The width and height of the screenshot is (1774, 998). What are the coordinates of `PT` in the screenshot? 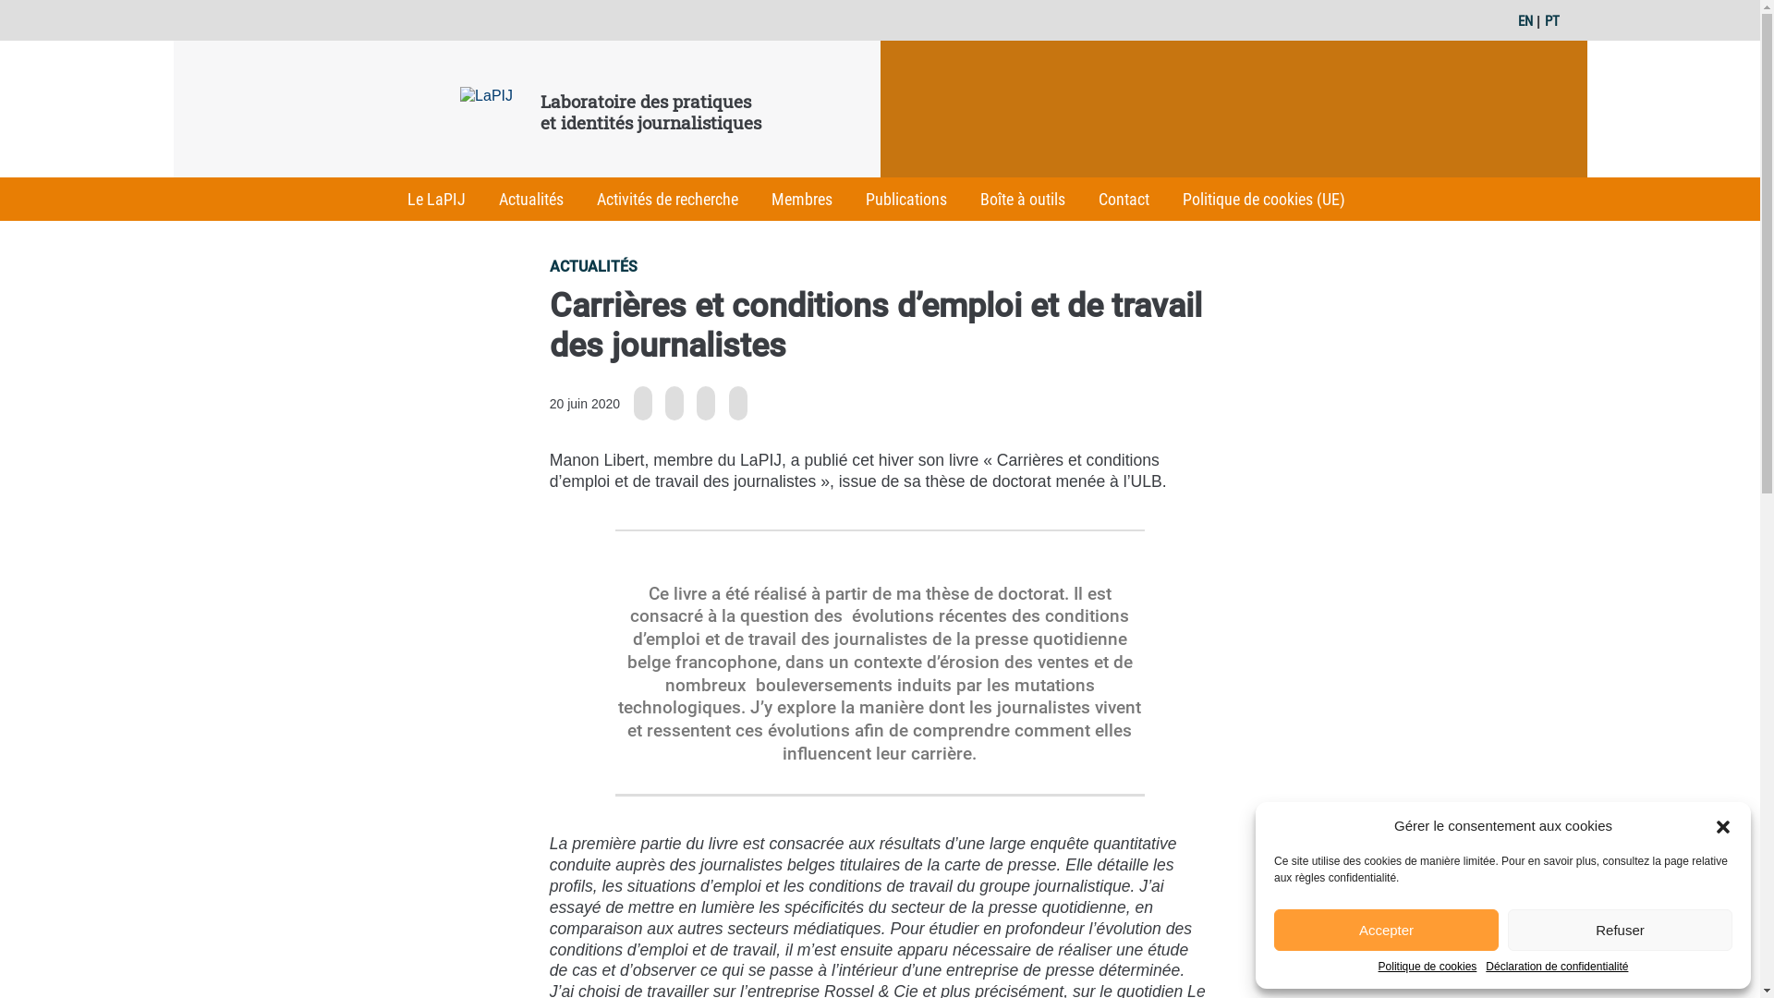 It's located at (1552, 21).